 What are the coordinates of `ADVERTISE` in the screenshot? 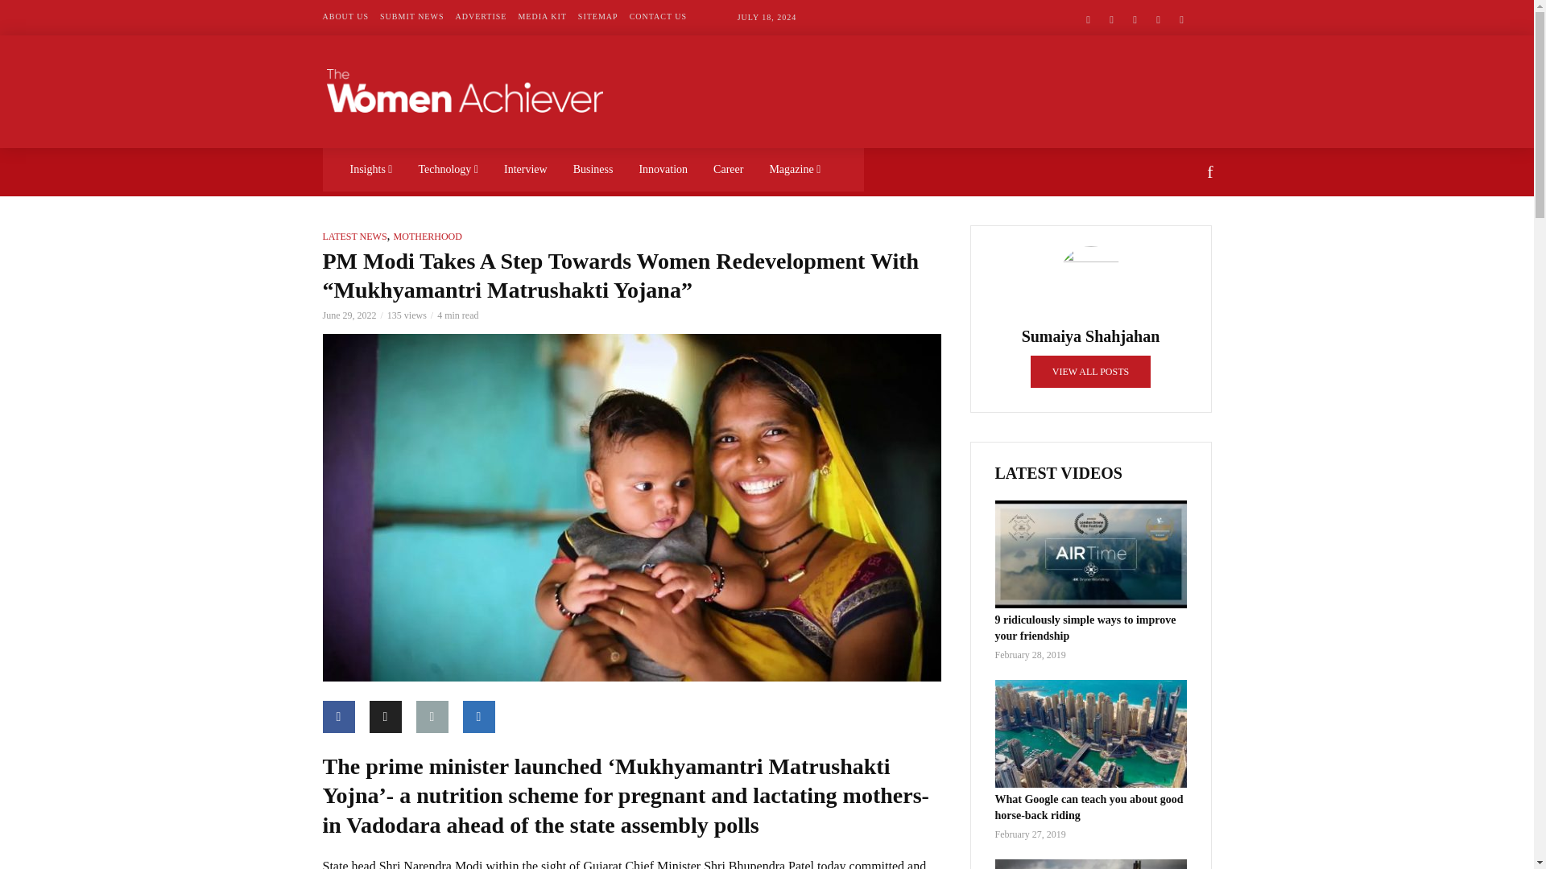 It's located at (480, 17).